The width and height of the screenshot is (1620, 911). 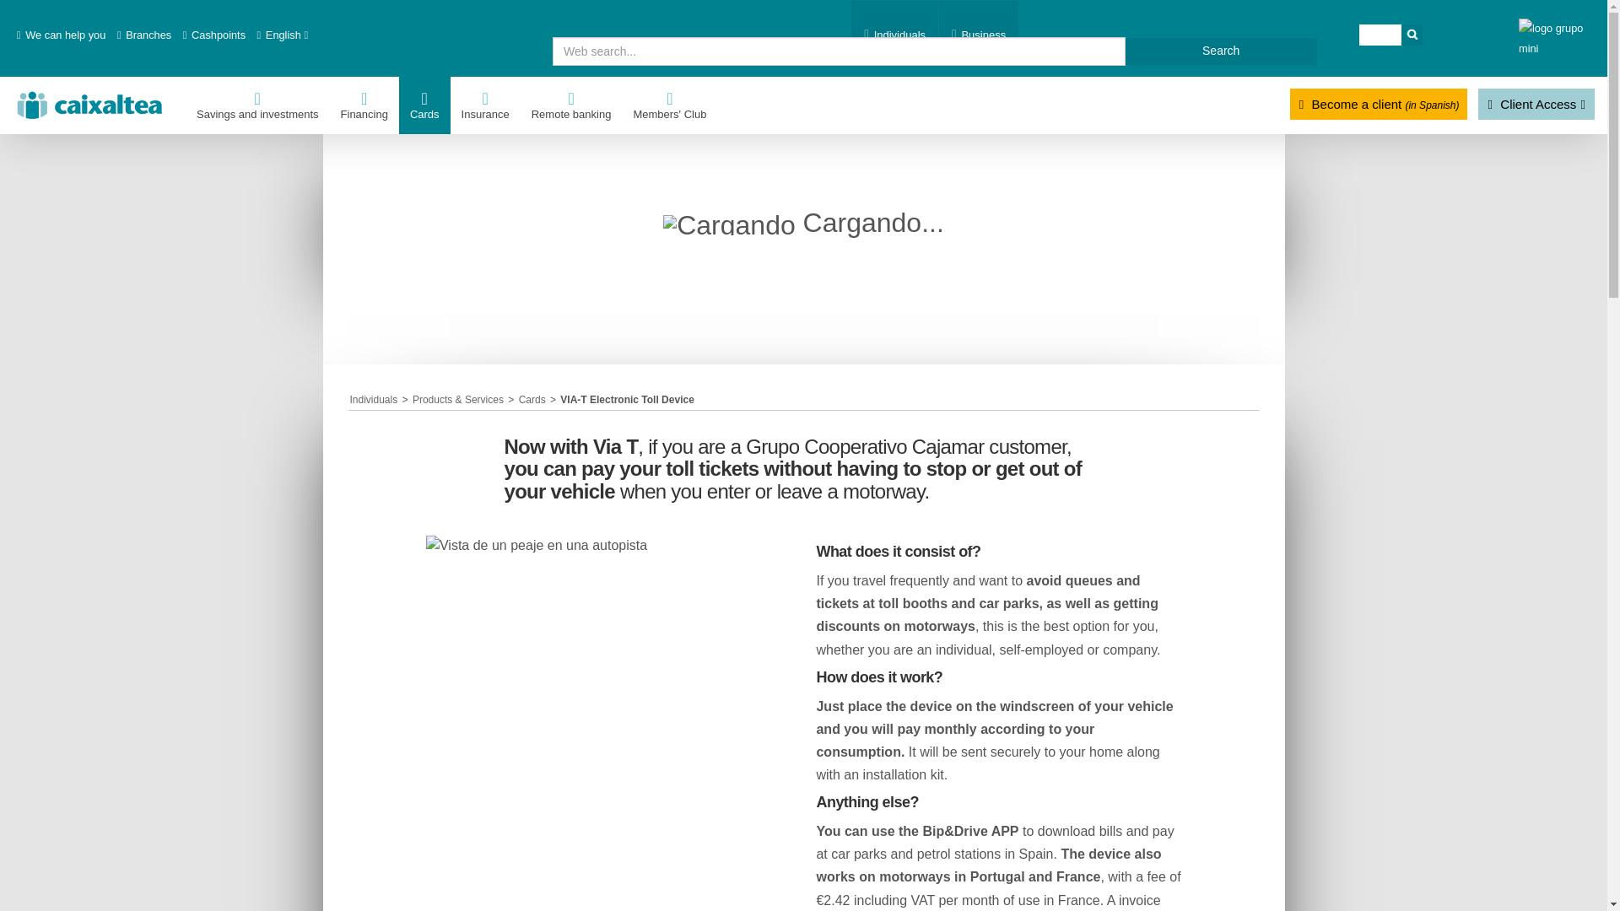 I want to click on Business, so click(x=979, y=27).